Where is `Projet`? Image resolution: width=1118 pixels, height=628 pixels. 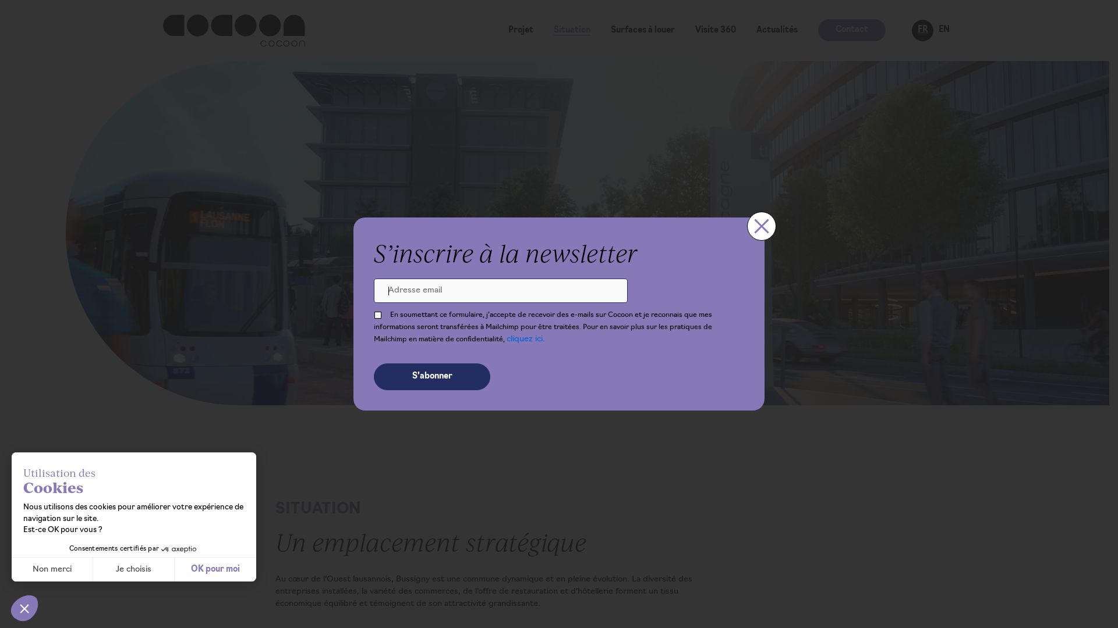
Projet is located at coordinates (521, 30).